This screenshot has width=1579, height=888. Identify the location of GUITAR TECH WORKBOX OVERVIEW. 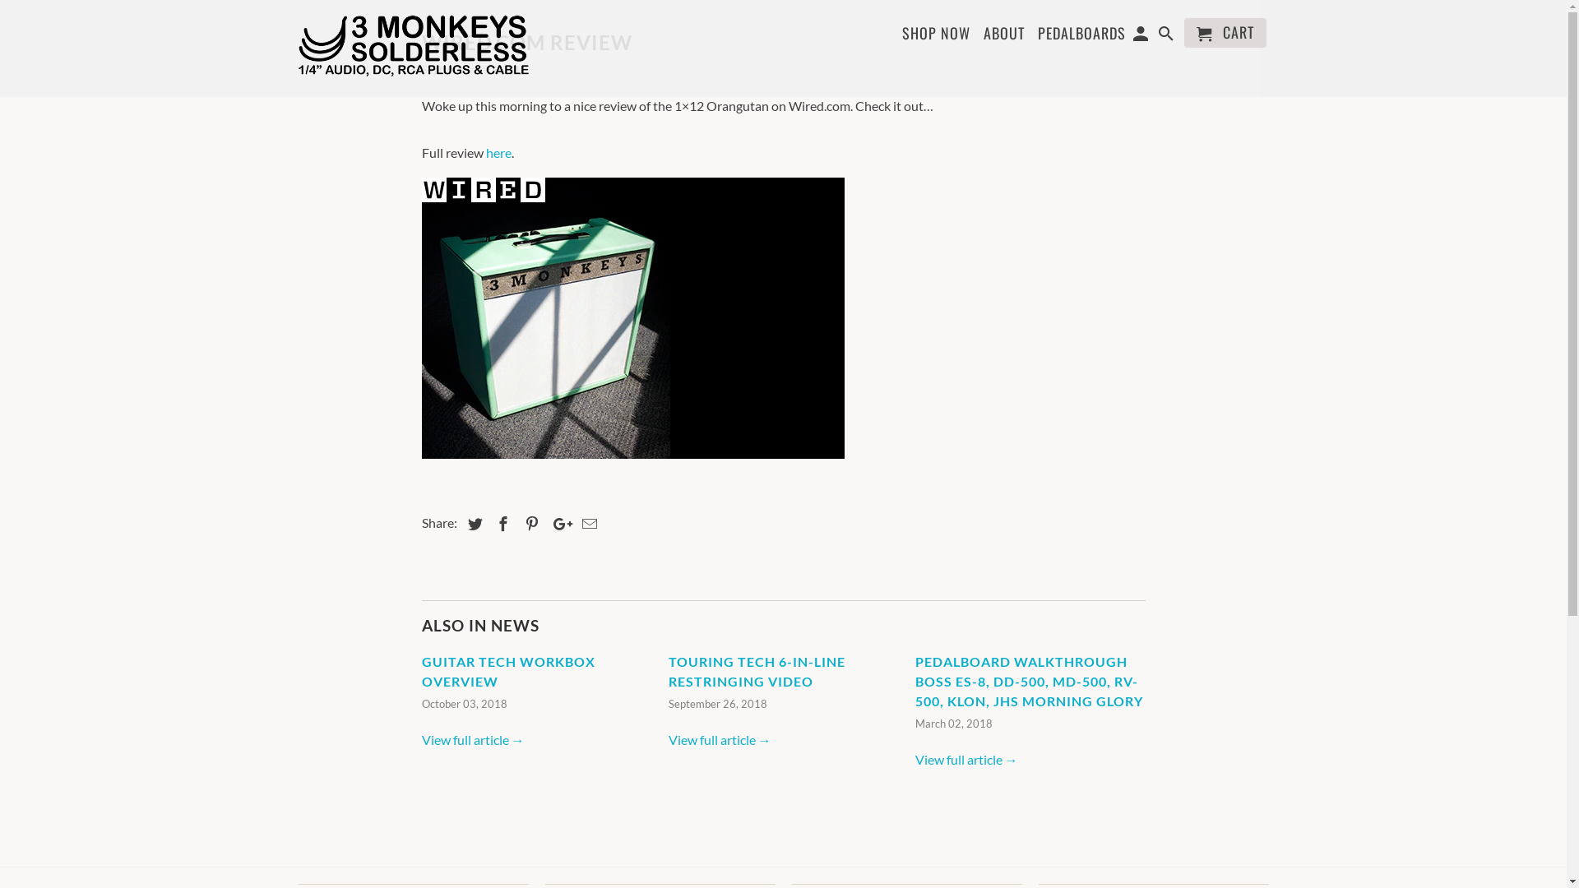
(508, 671).